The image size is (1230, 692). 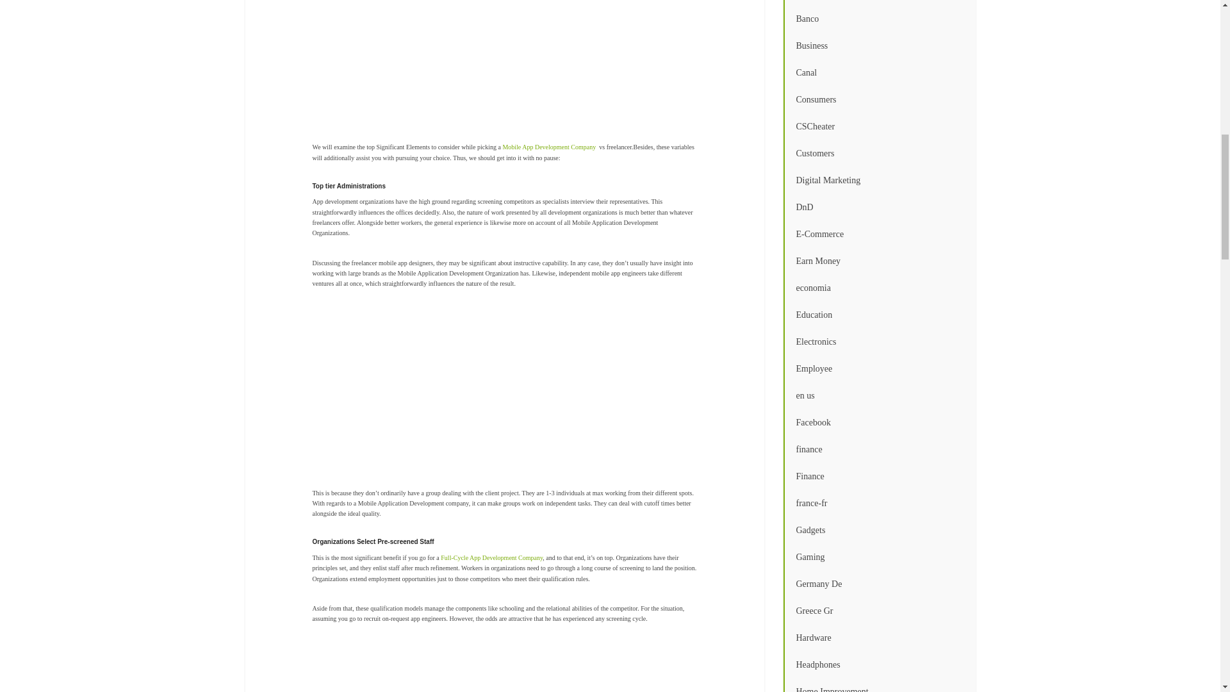 What do you see at coordinates (556, 668) in the screenshot?
I see `Advertisement` at bounding box center [556, 668].